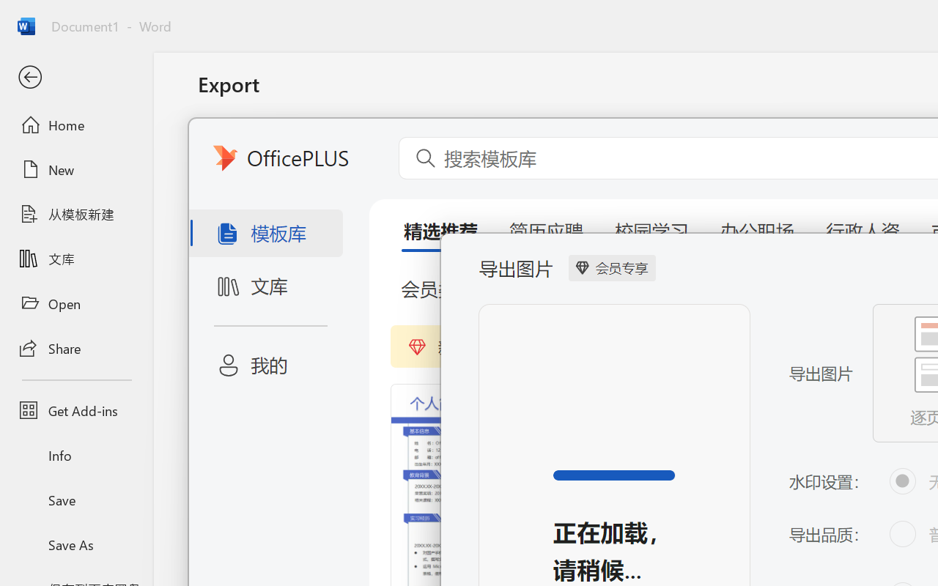 This screenshot has width=938, height=586. I want to click on Get Add-ins, so click(76, 410).